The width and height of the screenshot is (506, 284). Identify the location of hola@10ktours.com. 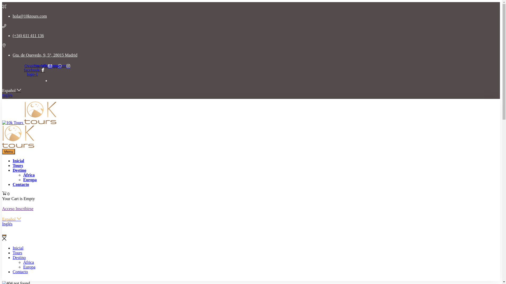
(30, 16).